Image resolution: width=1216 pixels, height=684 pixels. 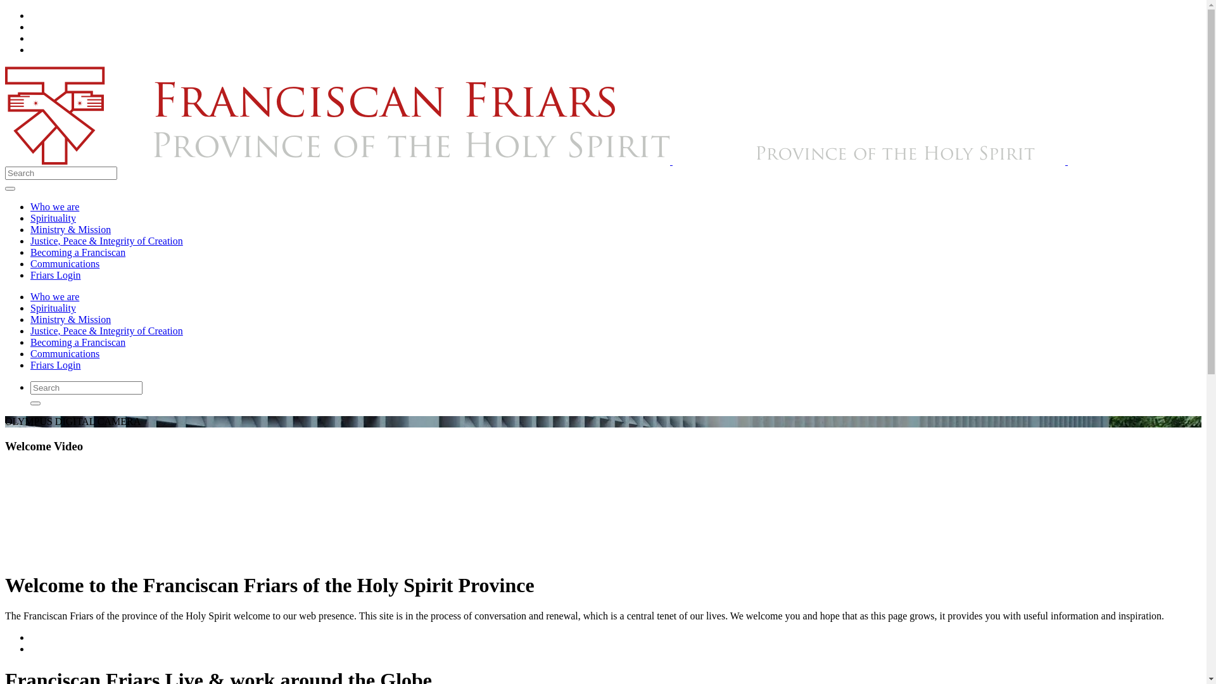 I want to click on Who we are, so click(x=54, y=296).